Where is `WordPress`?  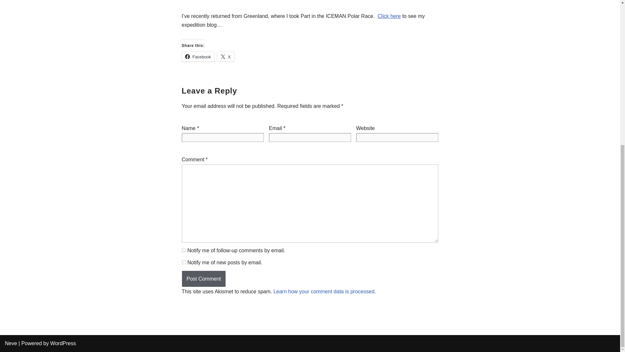
WordPress is located at coordinates (62, 343).